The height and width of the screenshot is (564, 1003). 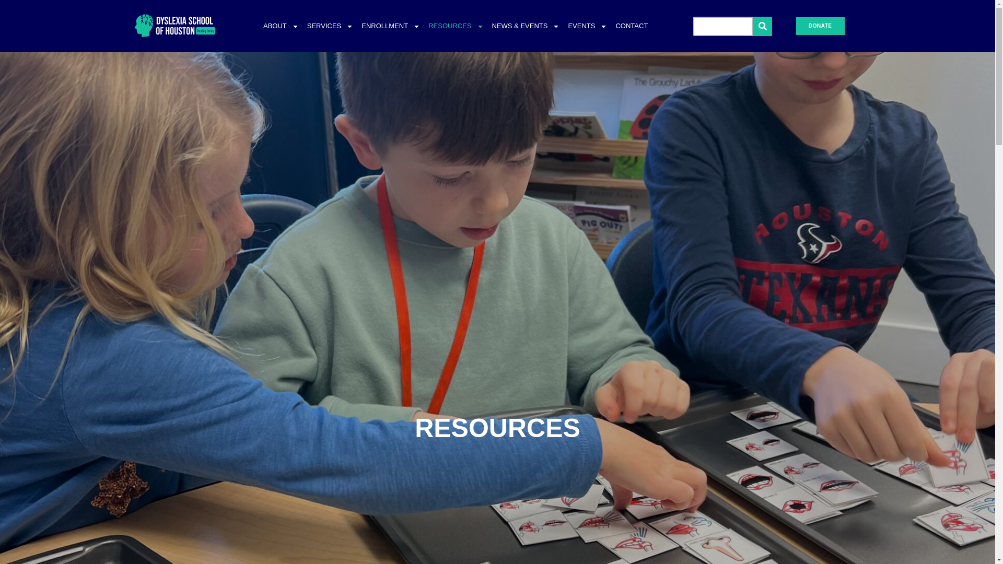 I want to click on ABOUT, so click(x=281, y=26).